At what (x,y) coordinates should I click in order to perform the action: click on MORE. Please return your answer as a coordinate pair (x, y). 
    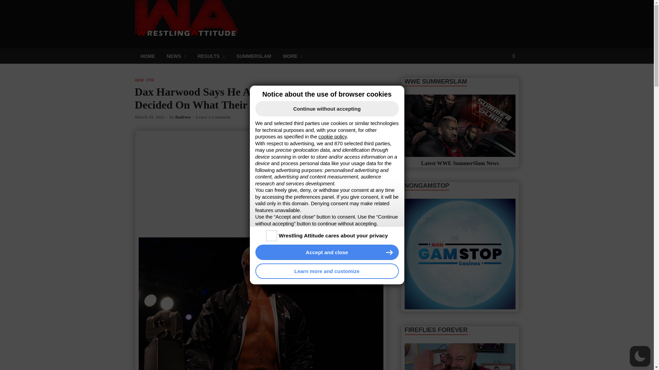
    Looking at the image, I should click on (292, 56).